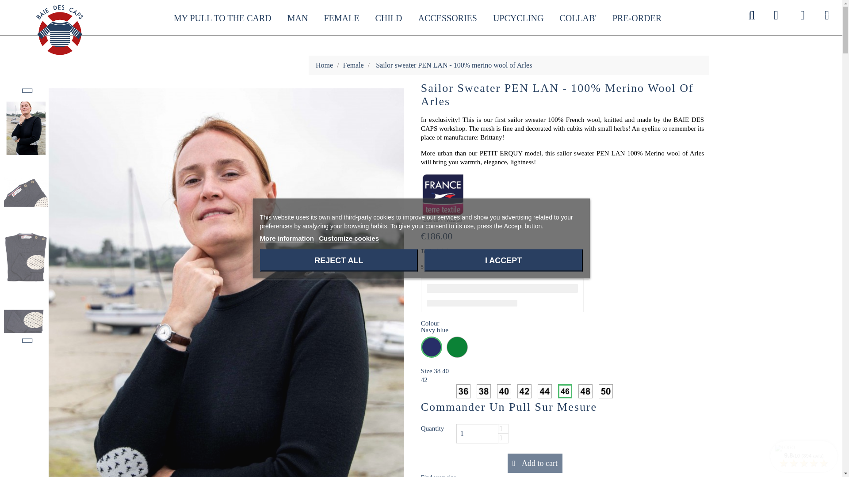  What do you see at coordinates (518, 18) in the screenshot?
I see `UPCYCLING` at bounding box center [518, 18].